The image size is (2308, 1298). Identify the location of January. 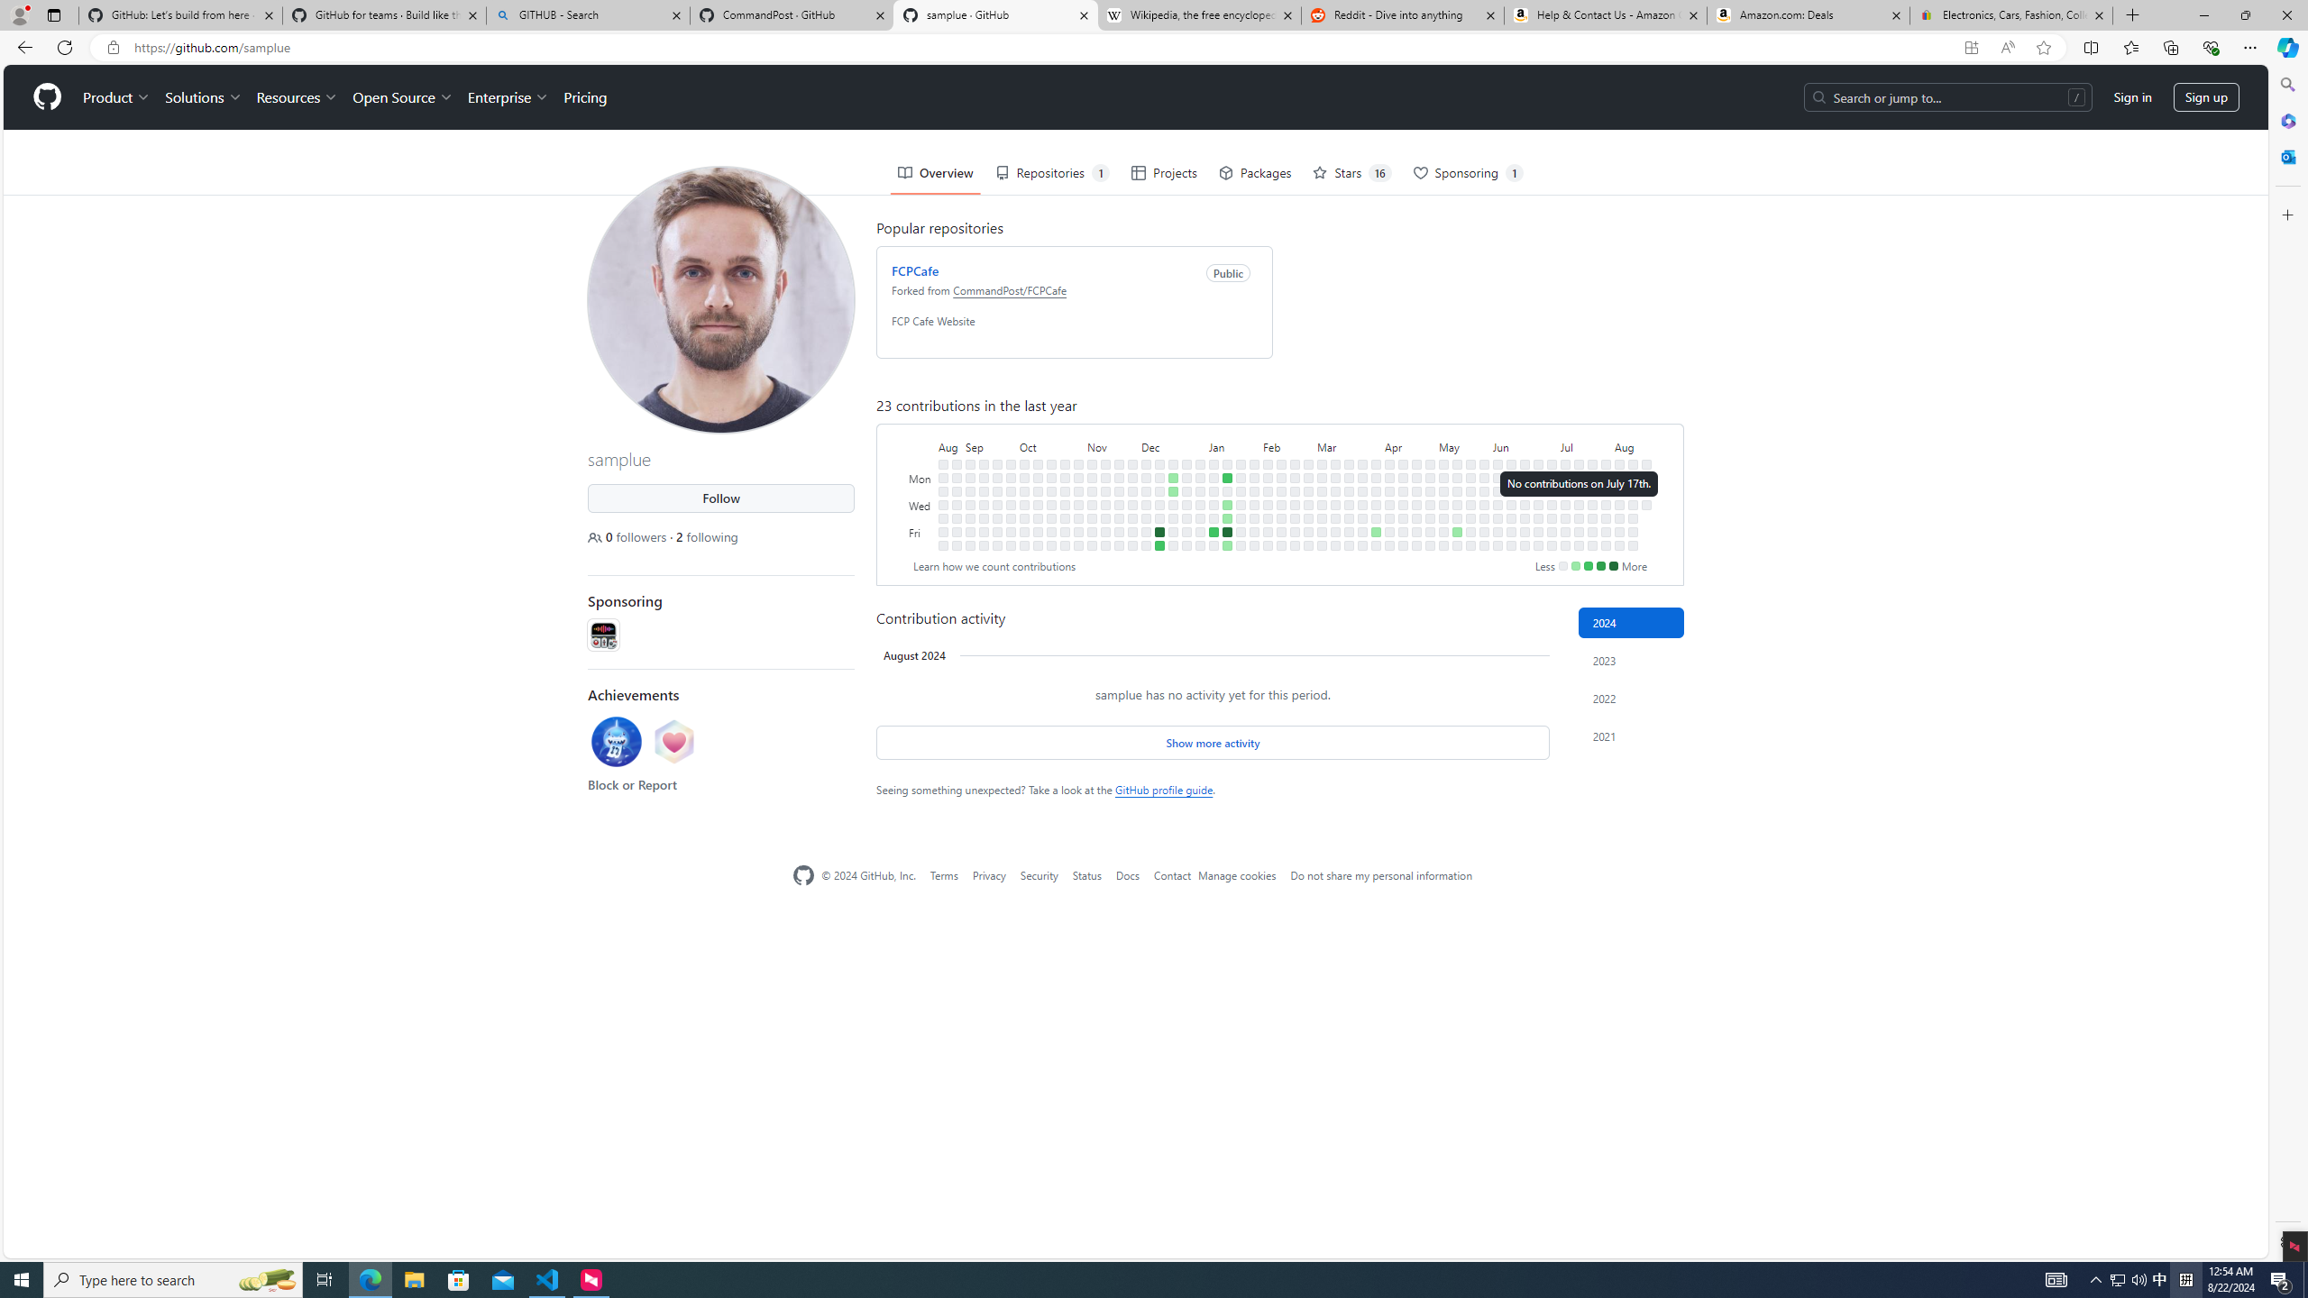
(1234, 445).